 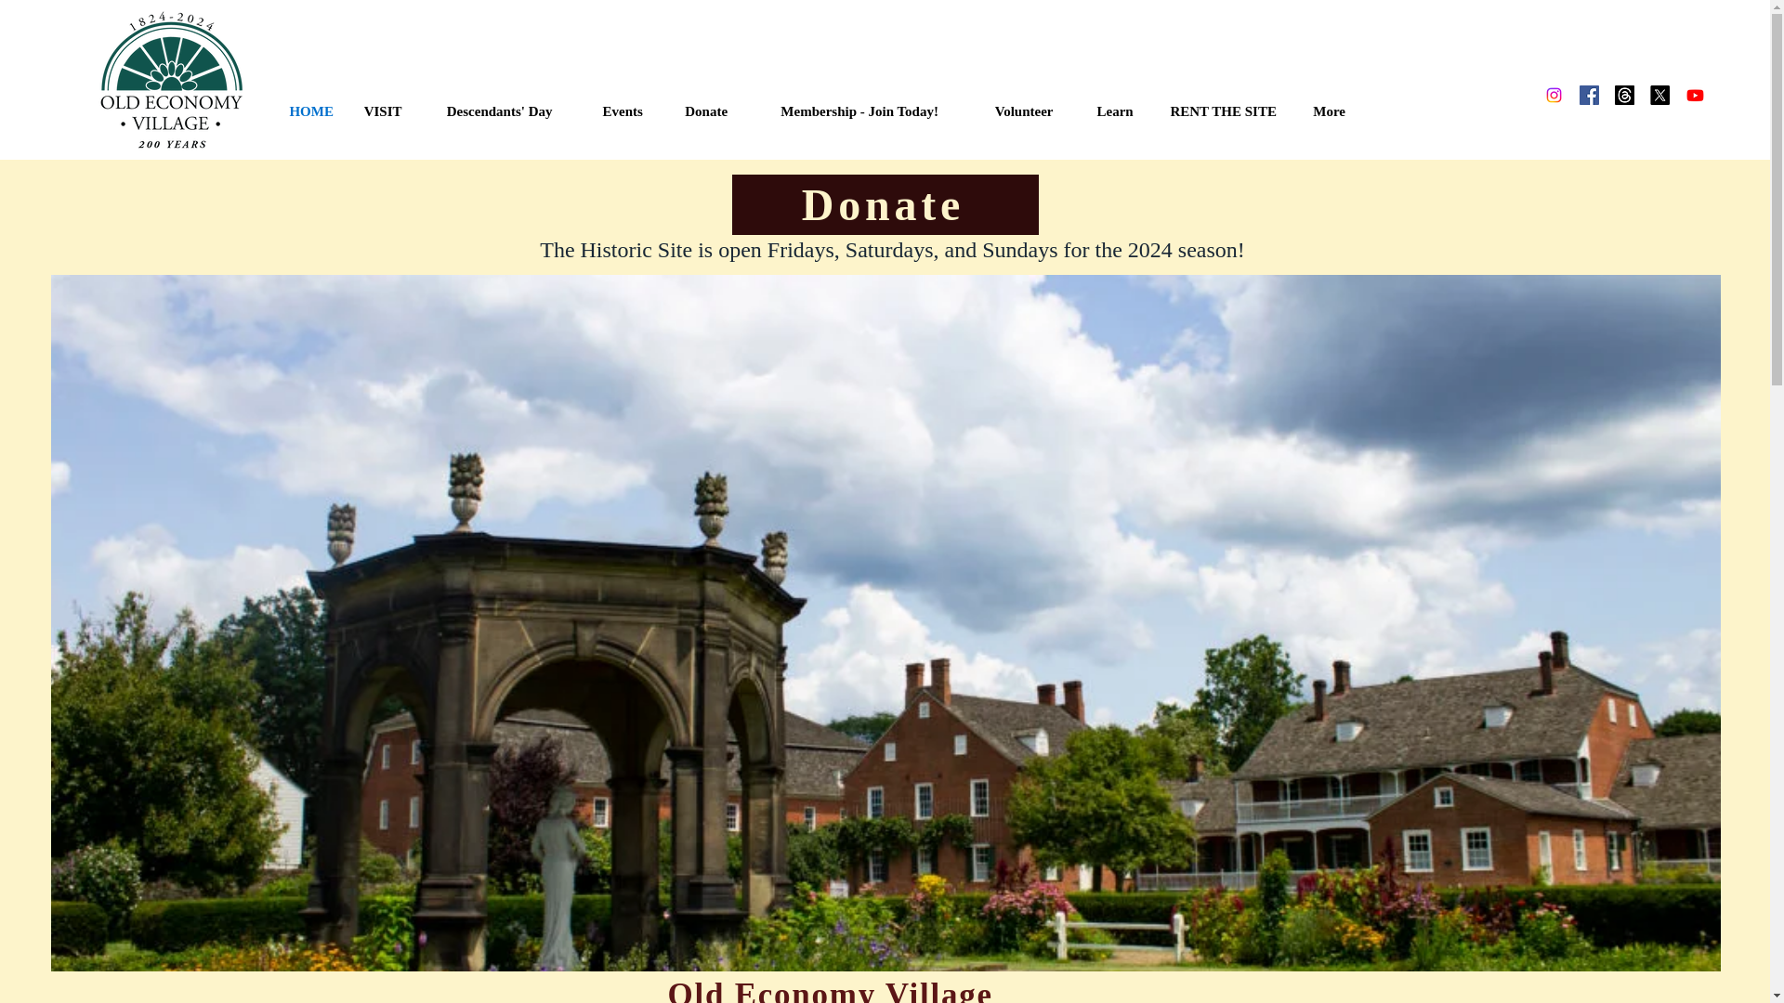 What do you see at coordinates (383, 111) in the screenshot?
I see `VISIT` at bounding box center [383, 111].